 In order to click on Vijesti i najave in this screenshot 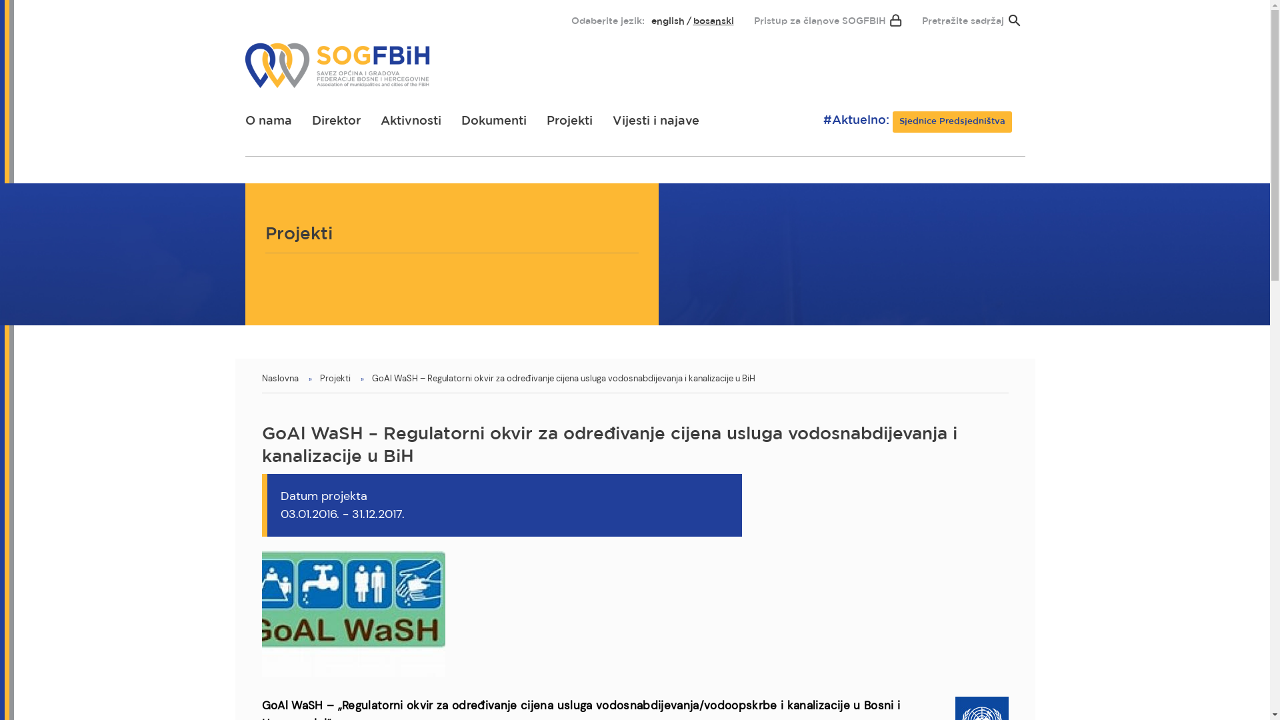, I will do `click(655, 121)`.